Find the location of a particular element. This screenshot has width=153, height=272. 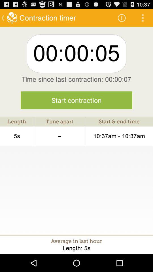

select the icon to the right of the time apart is located at coordinates (119, 136).